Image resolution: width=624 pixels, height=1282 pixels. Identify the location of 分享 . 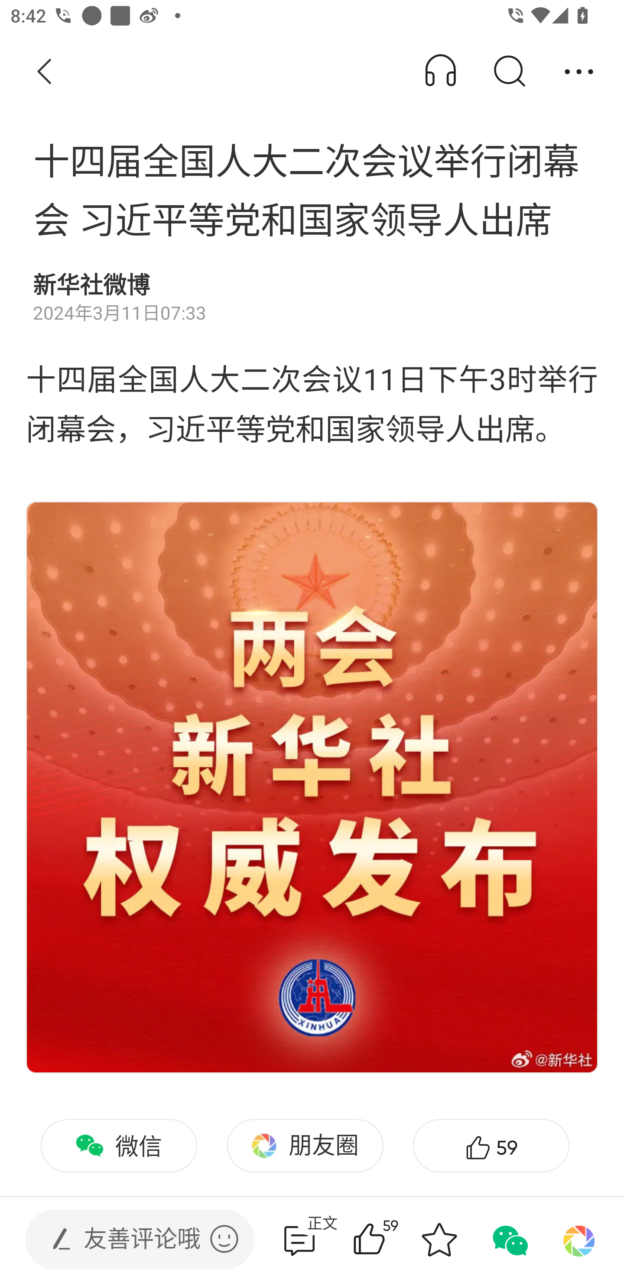
(579, 72).